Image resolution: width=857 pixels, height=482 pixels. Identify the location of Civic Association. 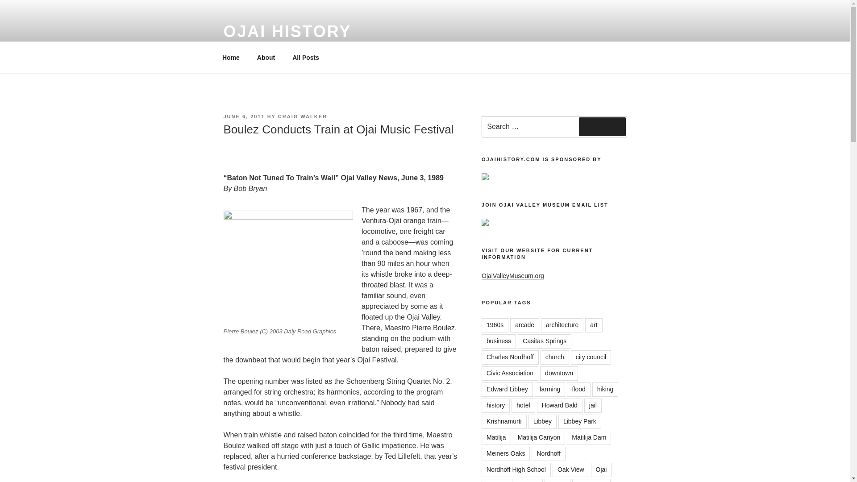
(510, 373).